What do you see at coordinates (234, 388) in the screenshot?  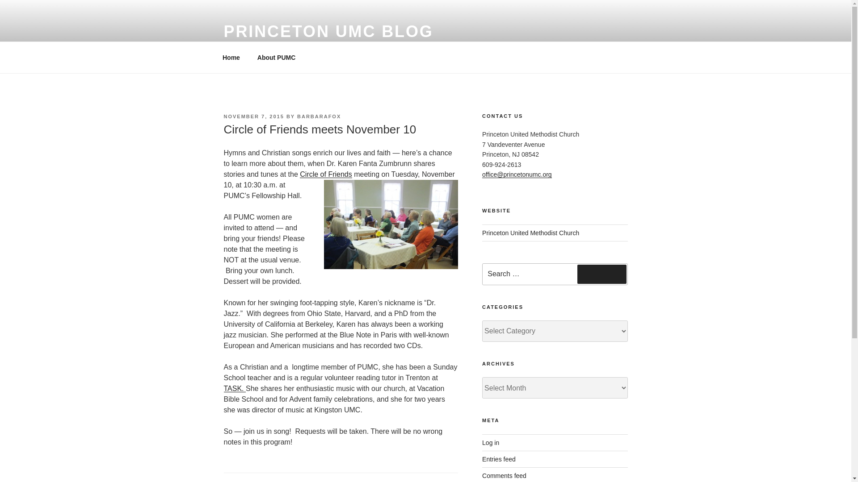 I see `TASK.` at bounding box center [234, 388].